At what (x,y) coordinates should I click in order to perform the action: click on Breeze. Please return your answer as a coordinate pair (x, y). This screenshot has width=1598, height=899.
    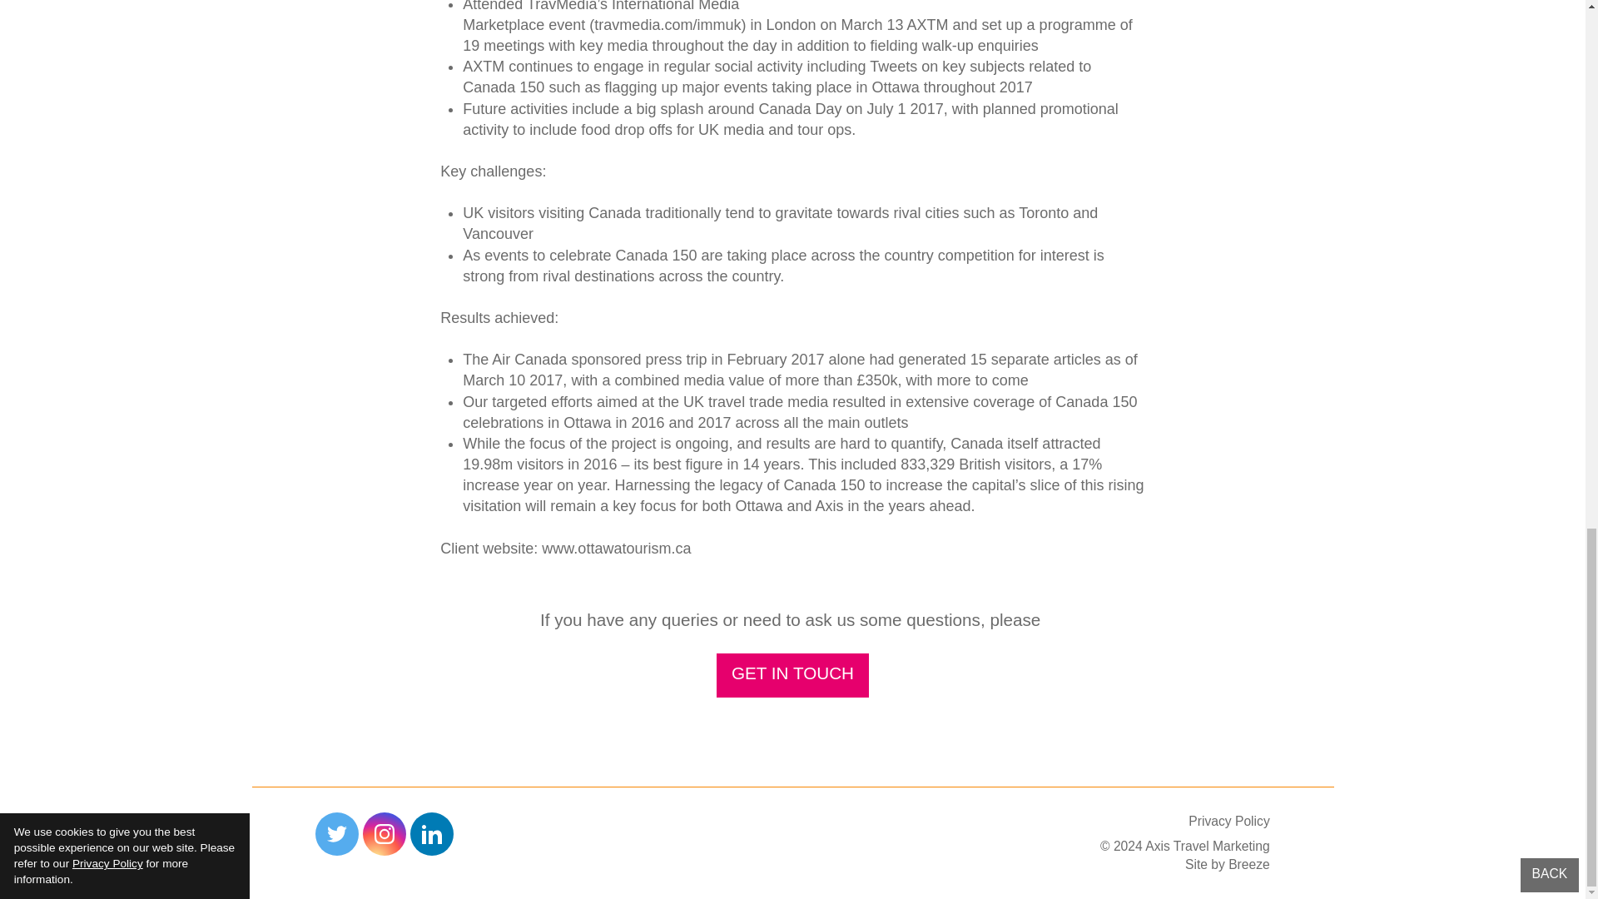
    Looking at the image, I should click on (1249, 864).